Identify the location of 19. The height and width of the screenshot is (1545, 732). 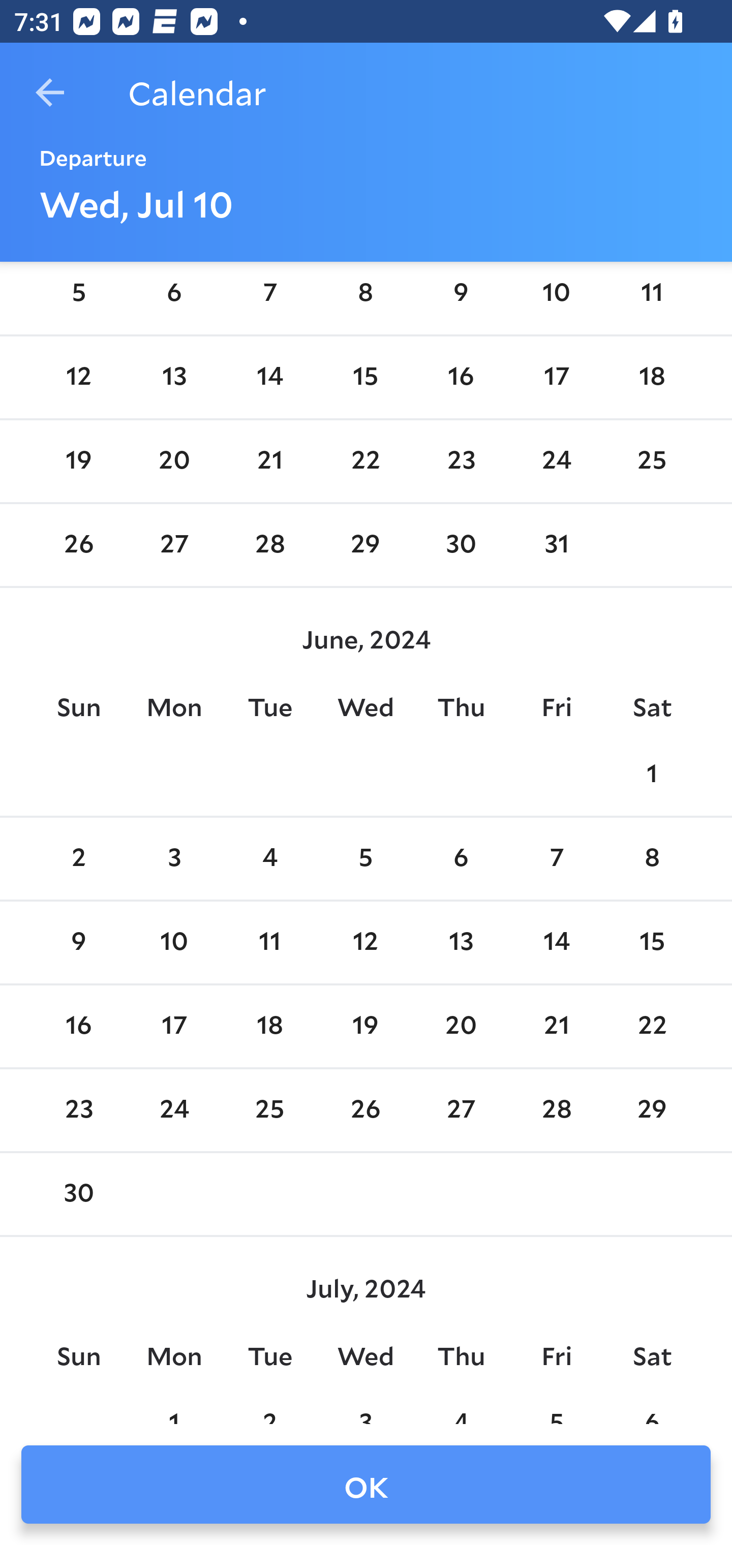
(78, 461).